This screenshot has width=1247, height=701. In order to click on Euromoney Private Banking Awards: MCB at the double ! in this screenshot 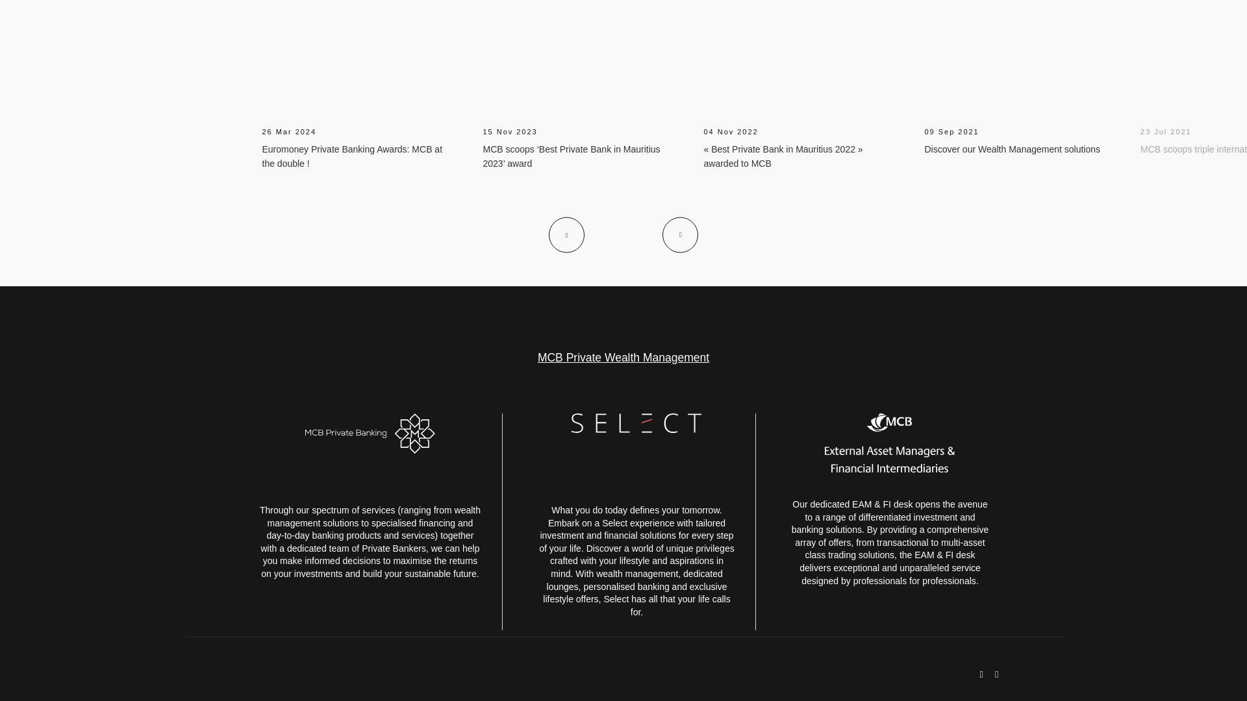, I will do `click(352, 156)`.